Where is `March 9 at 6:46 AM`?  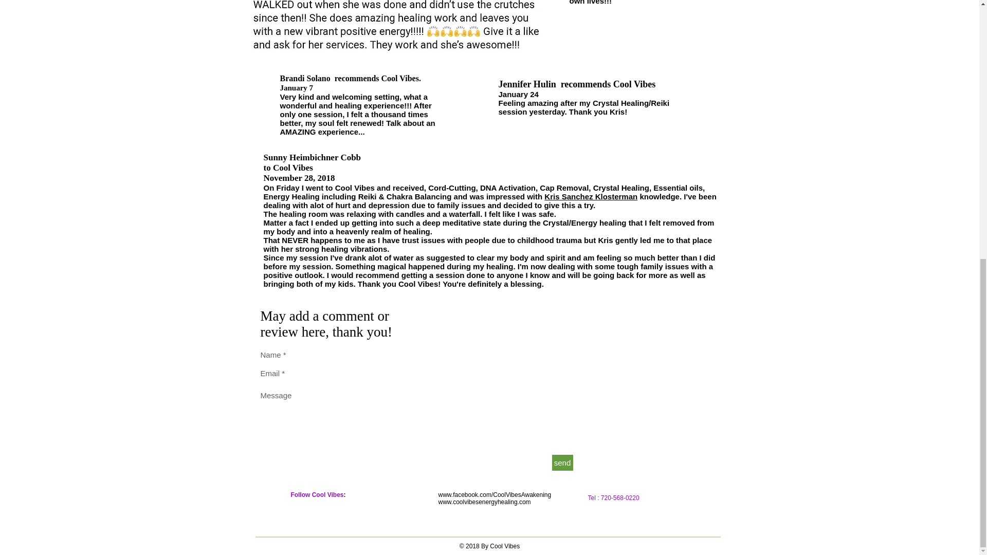
March 9 at 6:46 AM is located at coordinates (289, 3).